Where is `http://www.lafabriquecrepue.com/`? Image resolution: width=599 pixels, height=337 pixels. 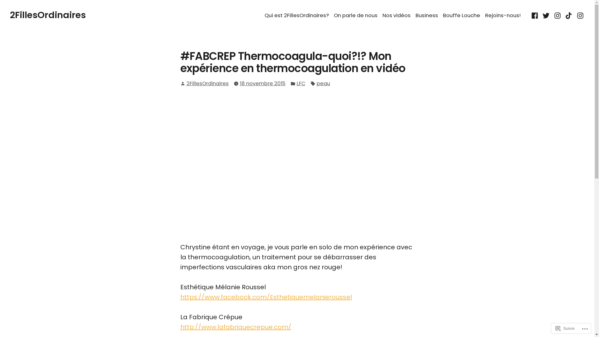 http://www.lafabriquecrepue.com/ is located at coordinates (236, 327).